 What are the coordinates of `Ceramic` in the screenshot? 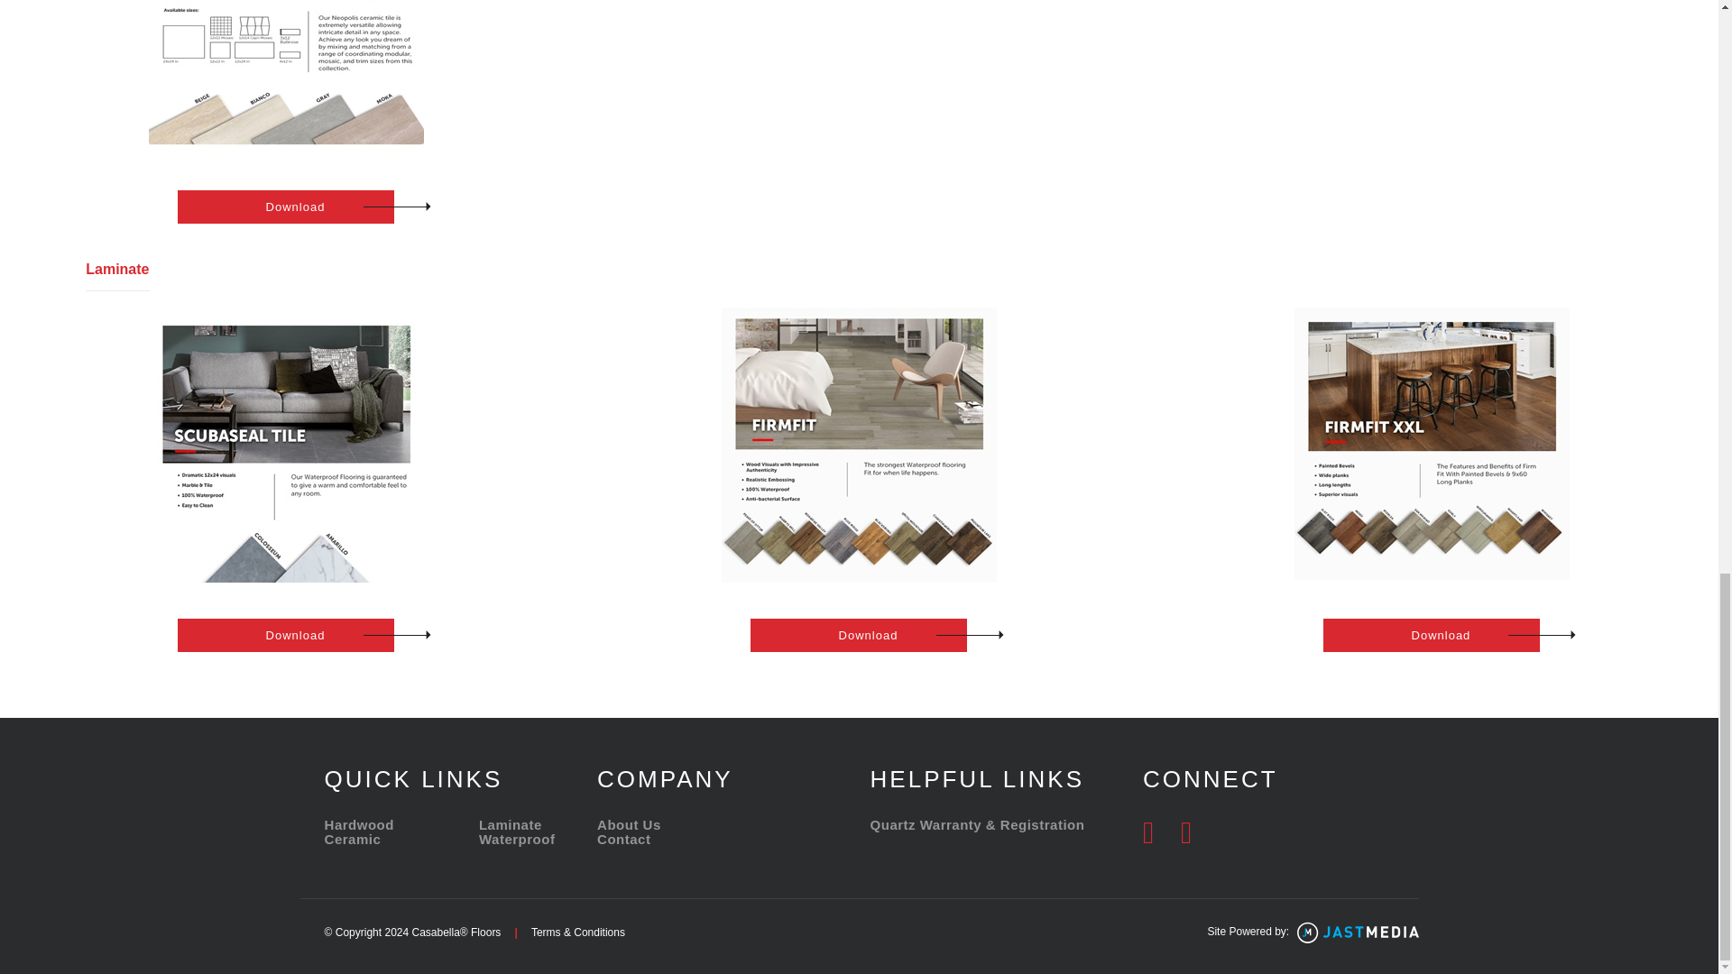 It's located at (353, 839).